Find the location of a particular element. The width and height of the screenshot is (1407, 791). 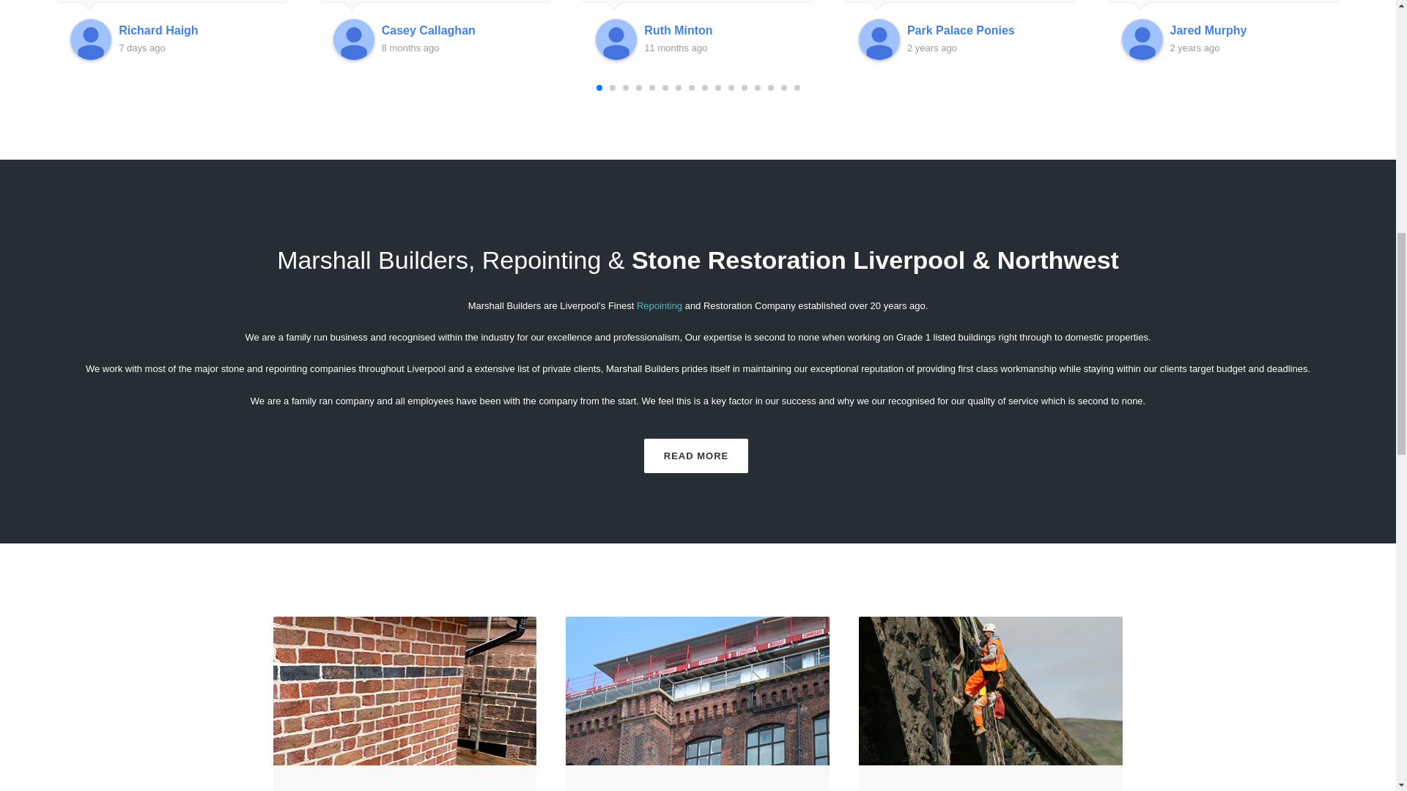

Ruth Minton is located at coordinates (723, 31).